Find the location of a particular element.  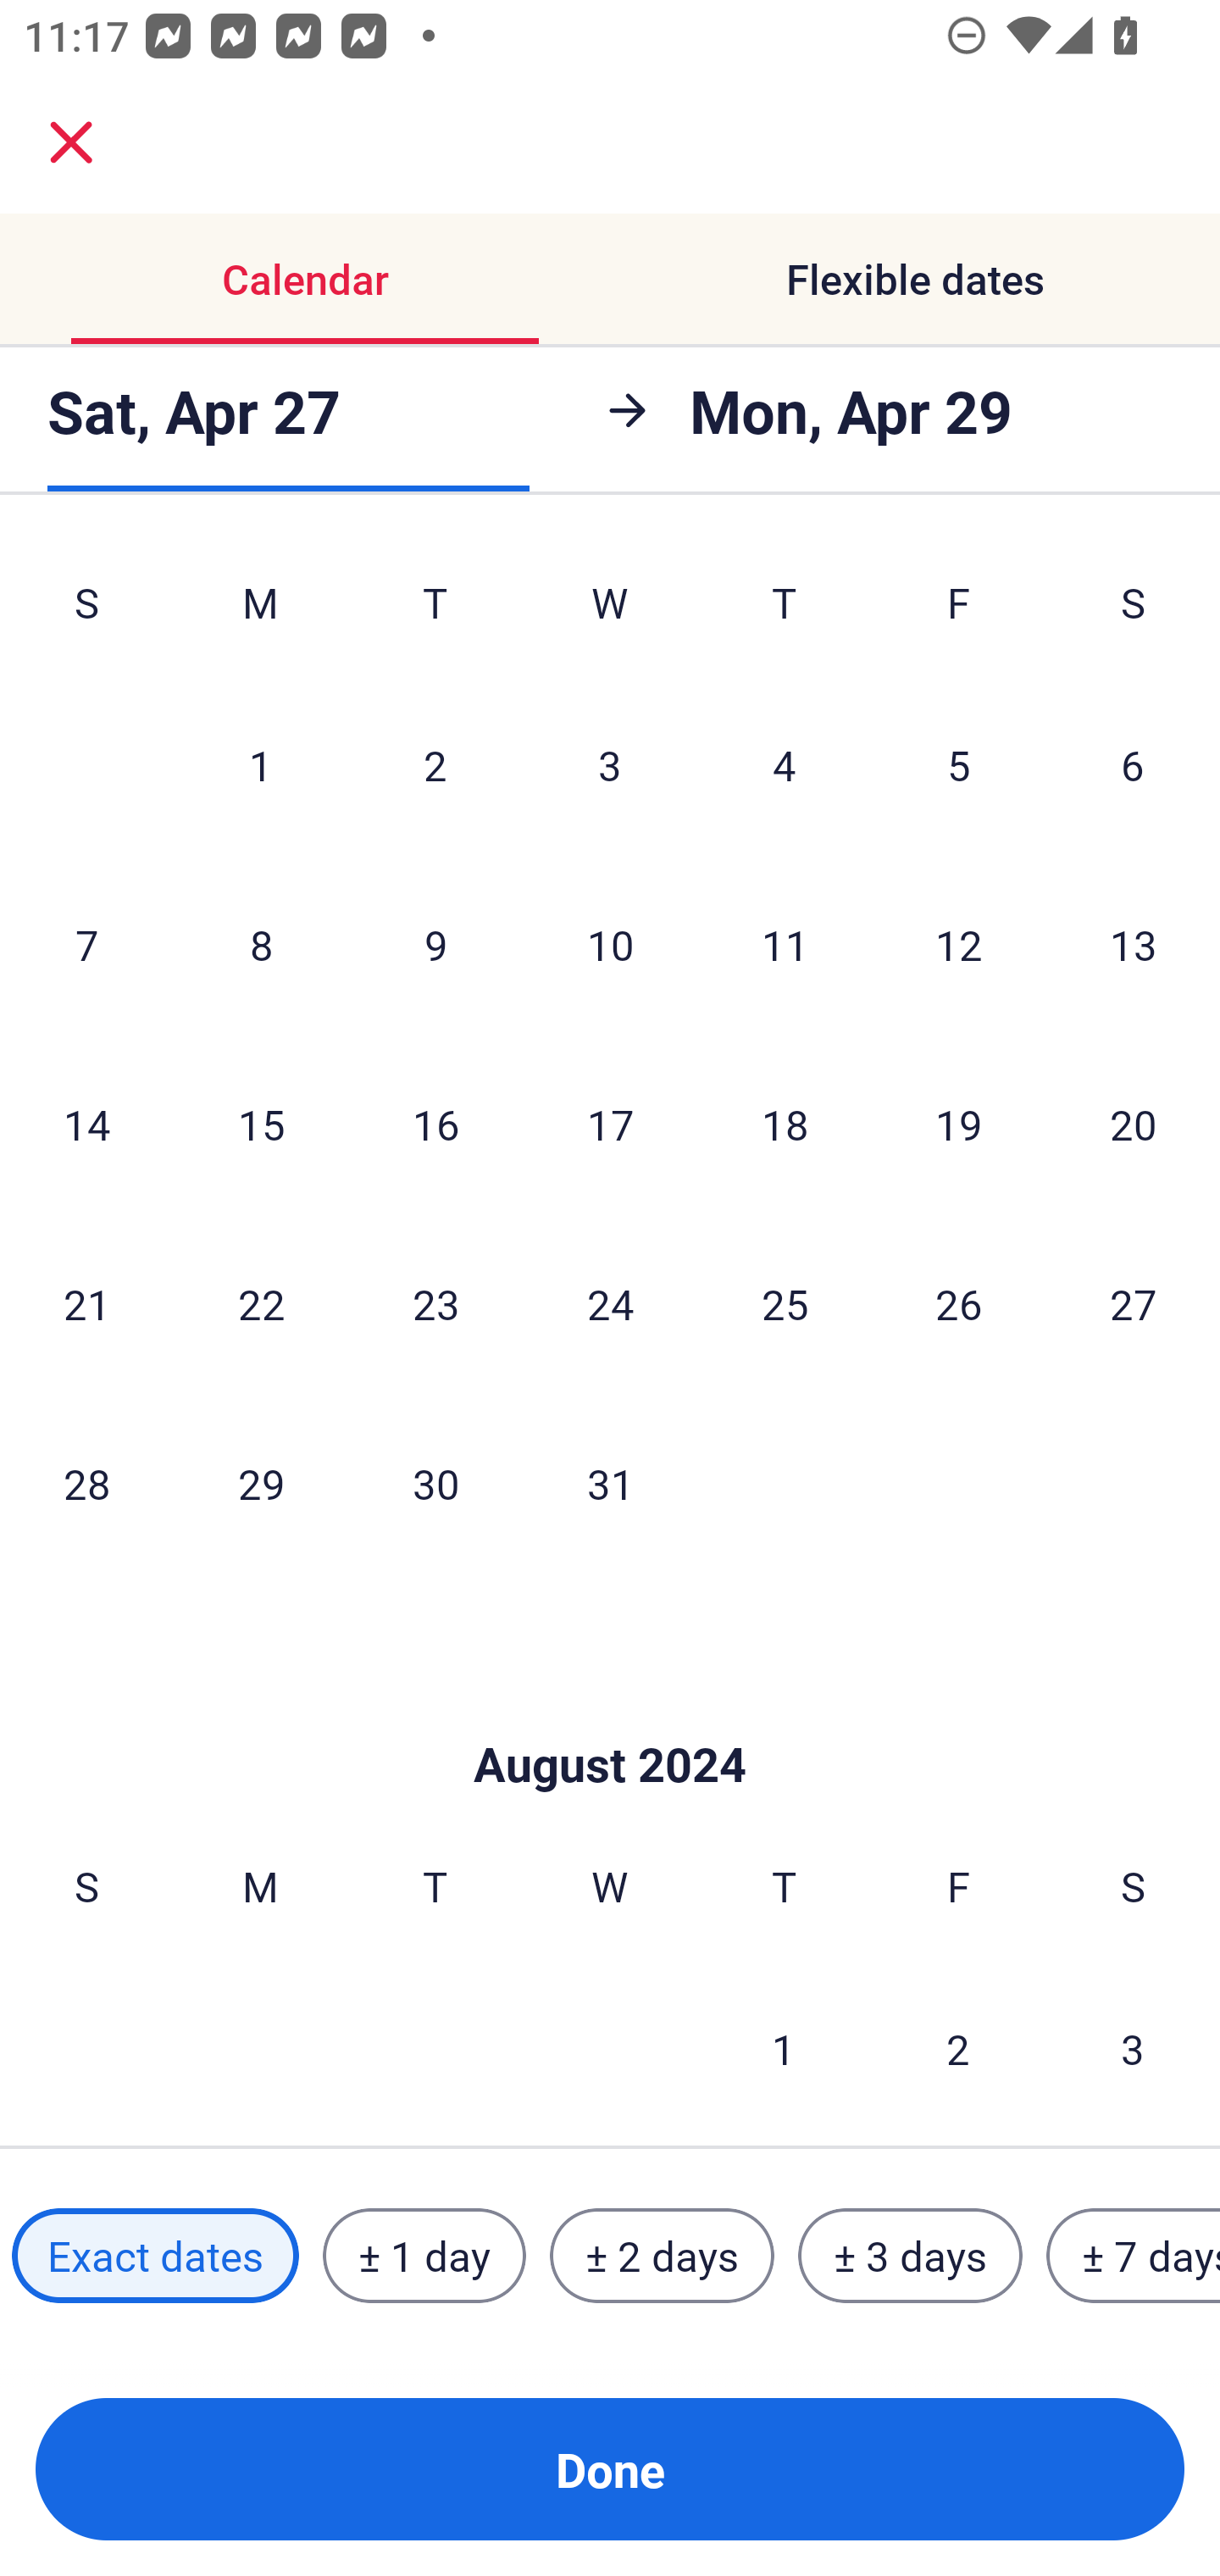

11 Thursday, July 11, 2024 is located at coordinates (785, 944).